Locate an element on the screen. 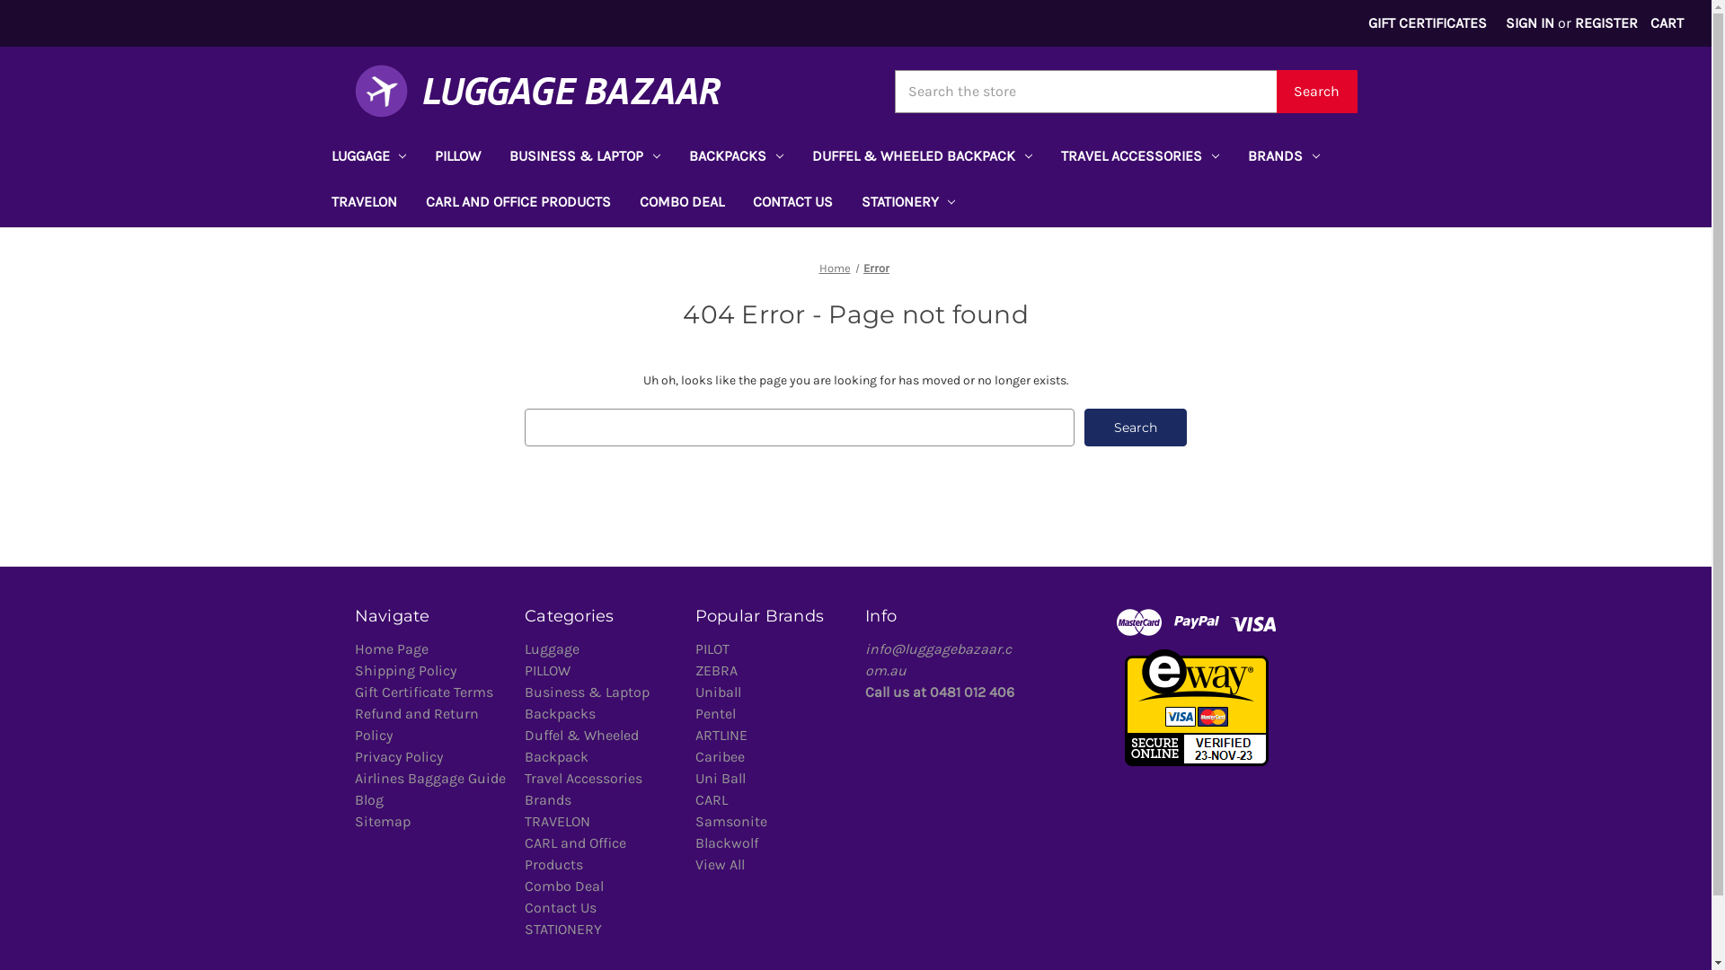 This screenshot has height=970, width=1725. Gift Certificate Terms is located at coordinates (423, 692).